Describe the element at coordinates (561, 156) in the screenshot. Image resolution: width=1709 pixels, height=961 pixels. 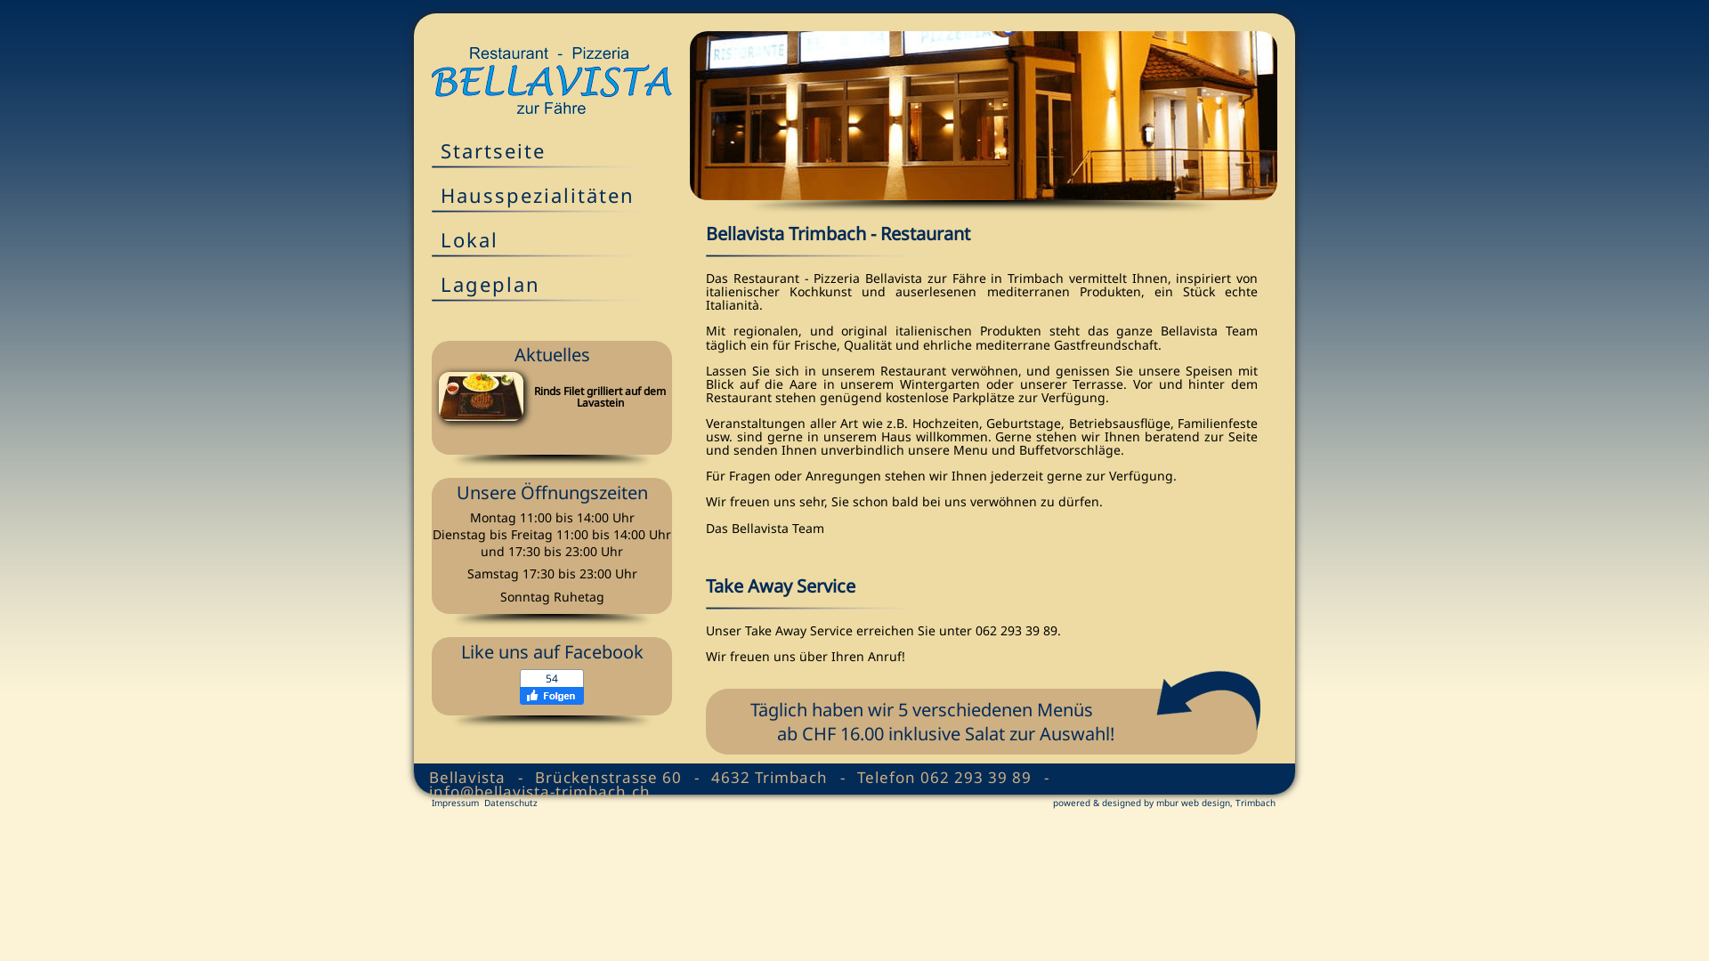
I see `Startseite` at that location.